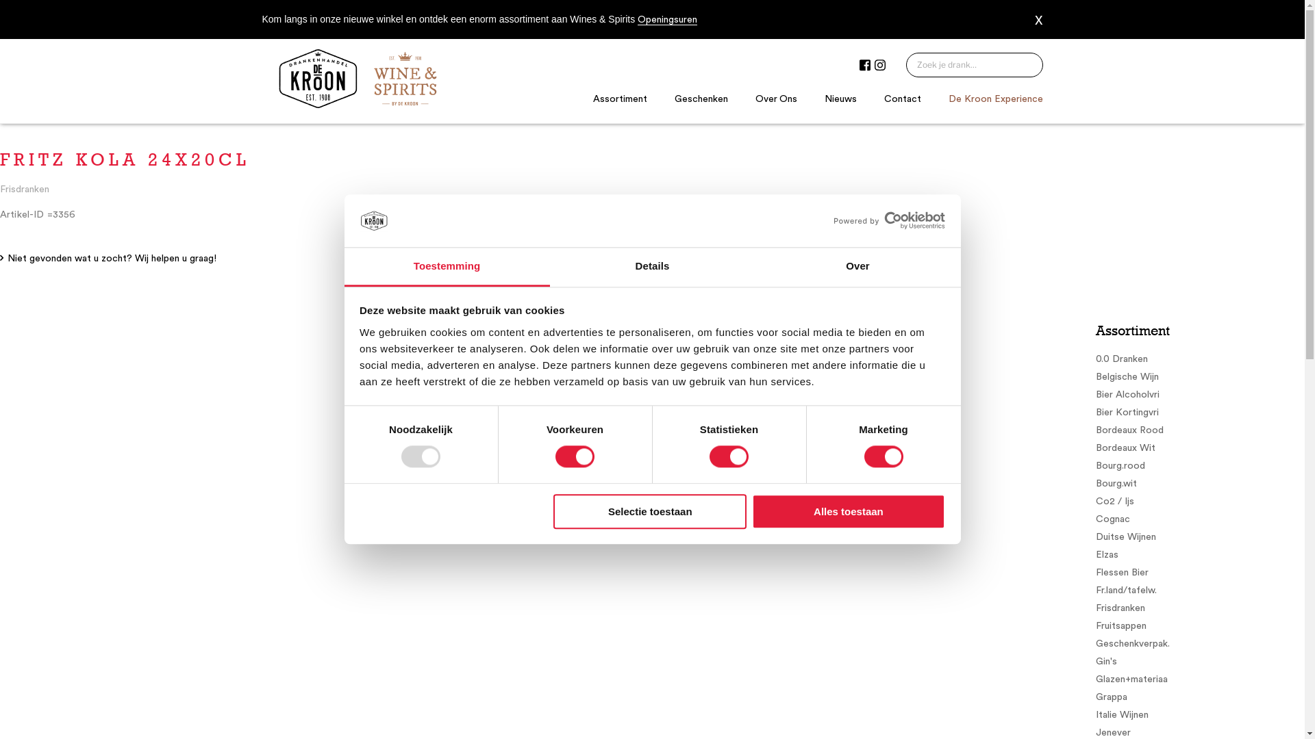 The image size is (1315, 739). I want to click on Toestemming, so click(447, 267).